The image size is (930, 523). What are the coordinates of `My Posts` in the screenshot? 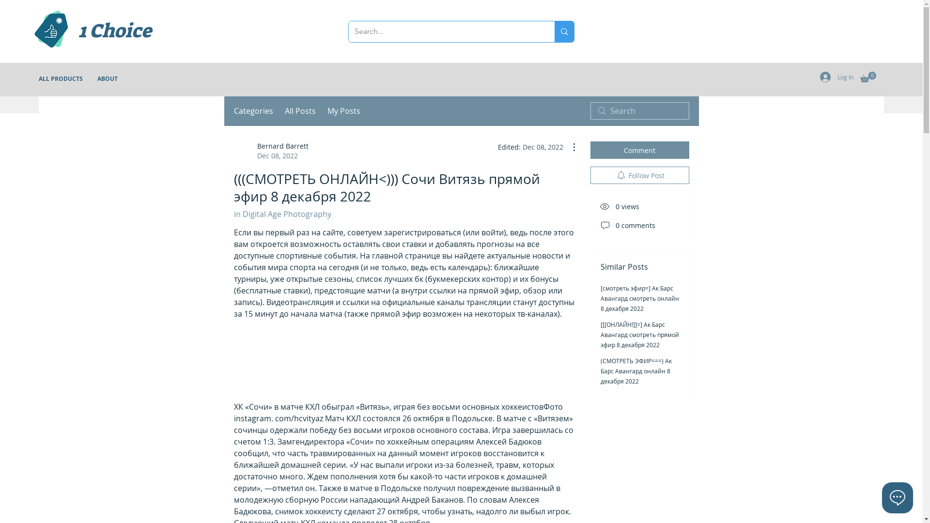 It's located at (344, 111).